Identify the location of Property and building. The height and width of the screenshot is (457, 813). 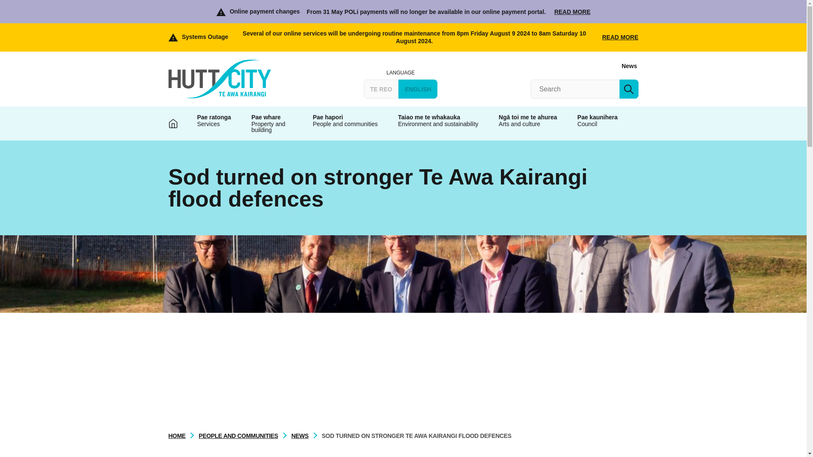
(272, 123).